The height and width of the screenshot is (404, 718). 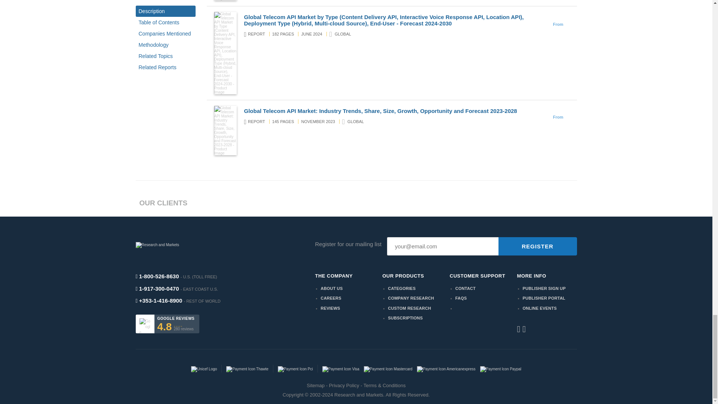 I want to click on American Express, so click(x=446, y=368).